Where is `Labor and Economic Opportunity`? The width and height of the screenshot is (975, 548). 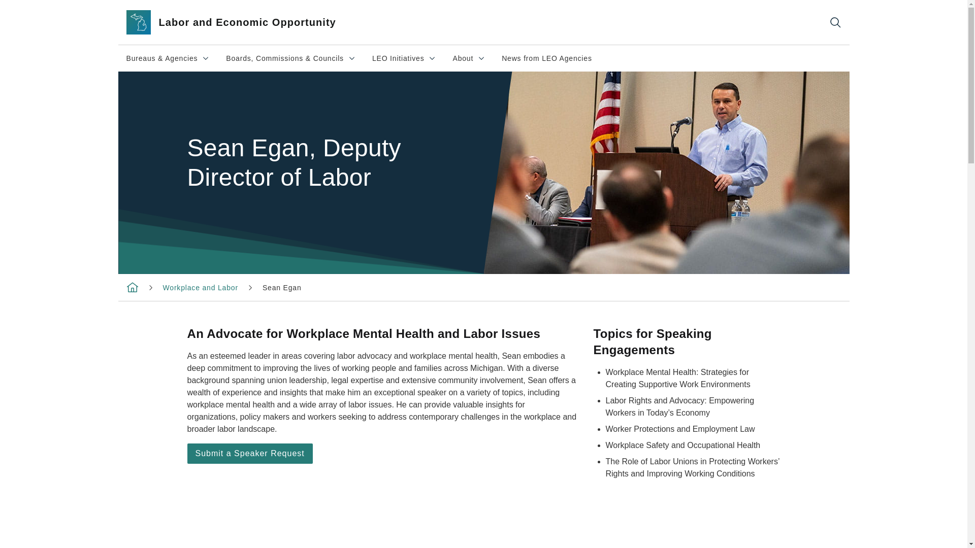 Labor and Economic Opportunity is located at coordinates (243, 22).